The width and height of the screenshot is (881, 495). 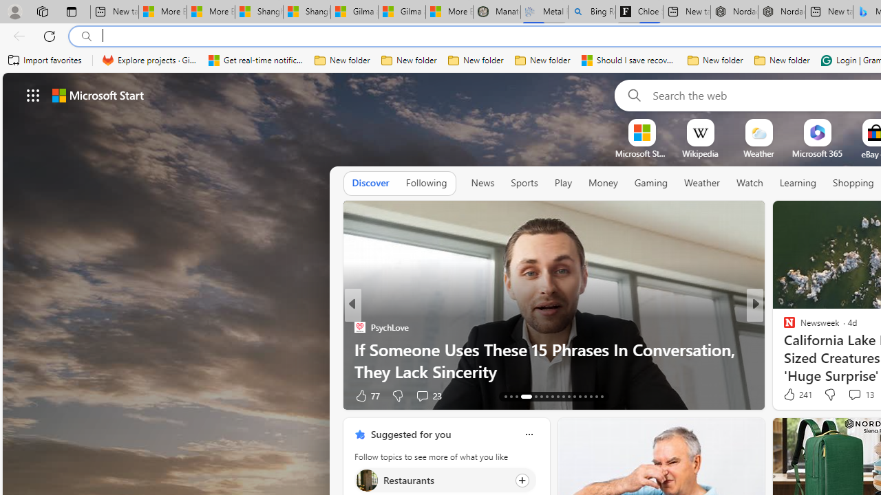 What do you see at coordinates (426, 396) in the screenshot?
I see `View comments 102 Comment` at bounding box center [426, 396].